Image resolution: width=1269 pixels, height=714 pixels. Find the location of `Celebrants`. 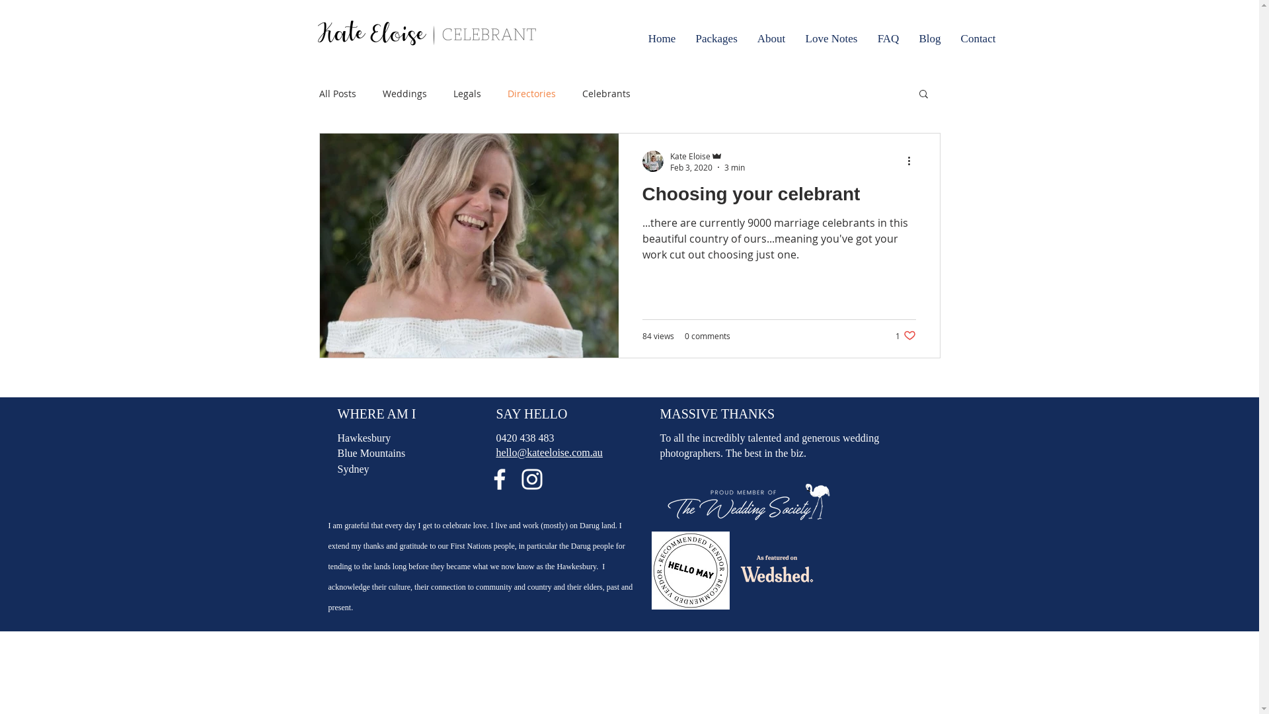

Celebrants is located at coordinates (605, 94).